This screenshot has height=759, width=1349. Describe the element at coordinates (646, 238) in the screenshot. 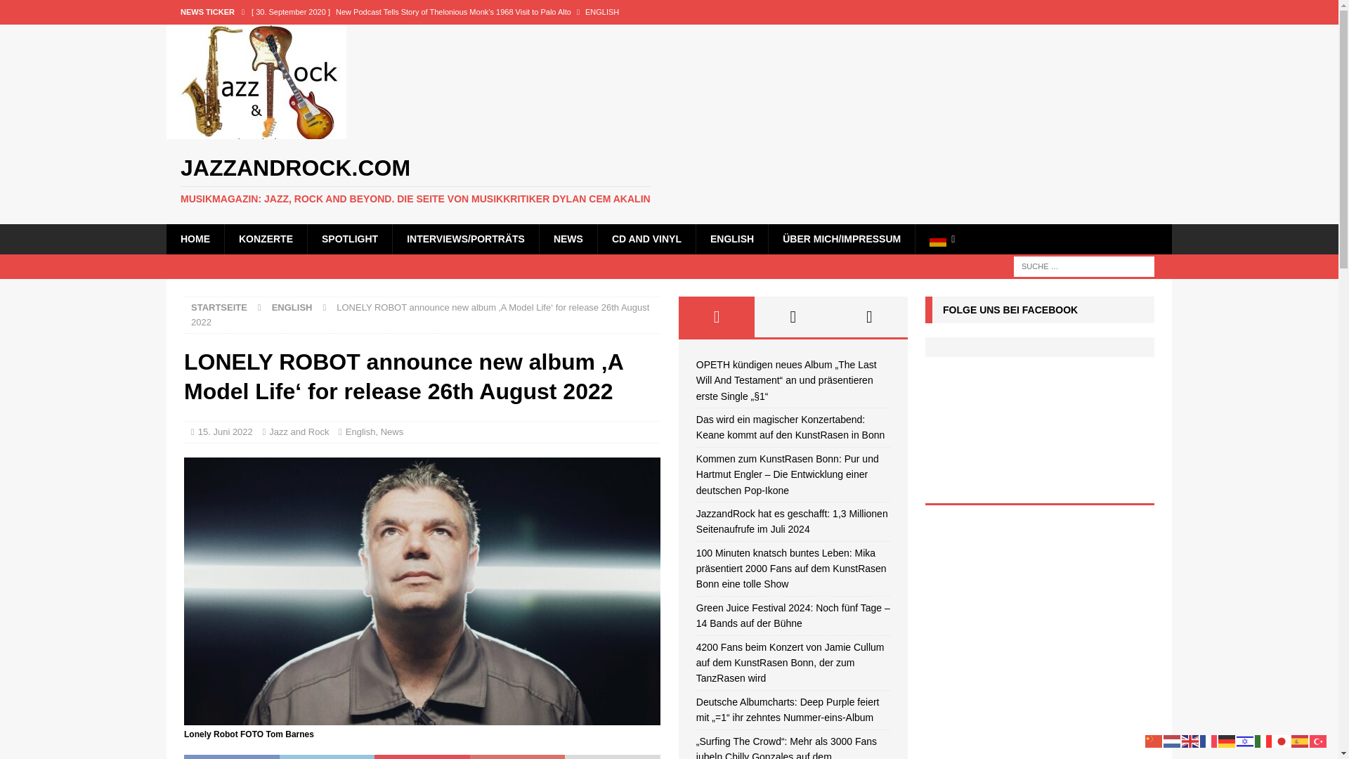

I see `CD AND VINYL` at that location.